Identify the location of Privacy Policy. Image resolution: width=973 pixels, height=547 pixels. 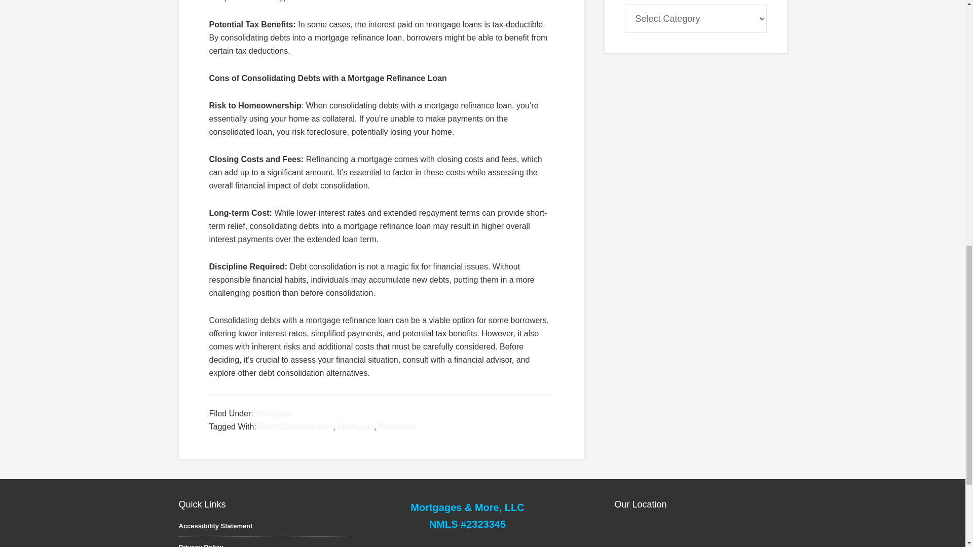
(200, 545).